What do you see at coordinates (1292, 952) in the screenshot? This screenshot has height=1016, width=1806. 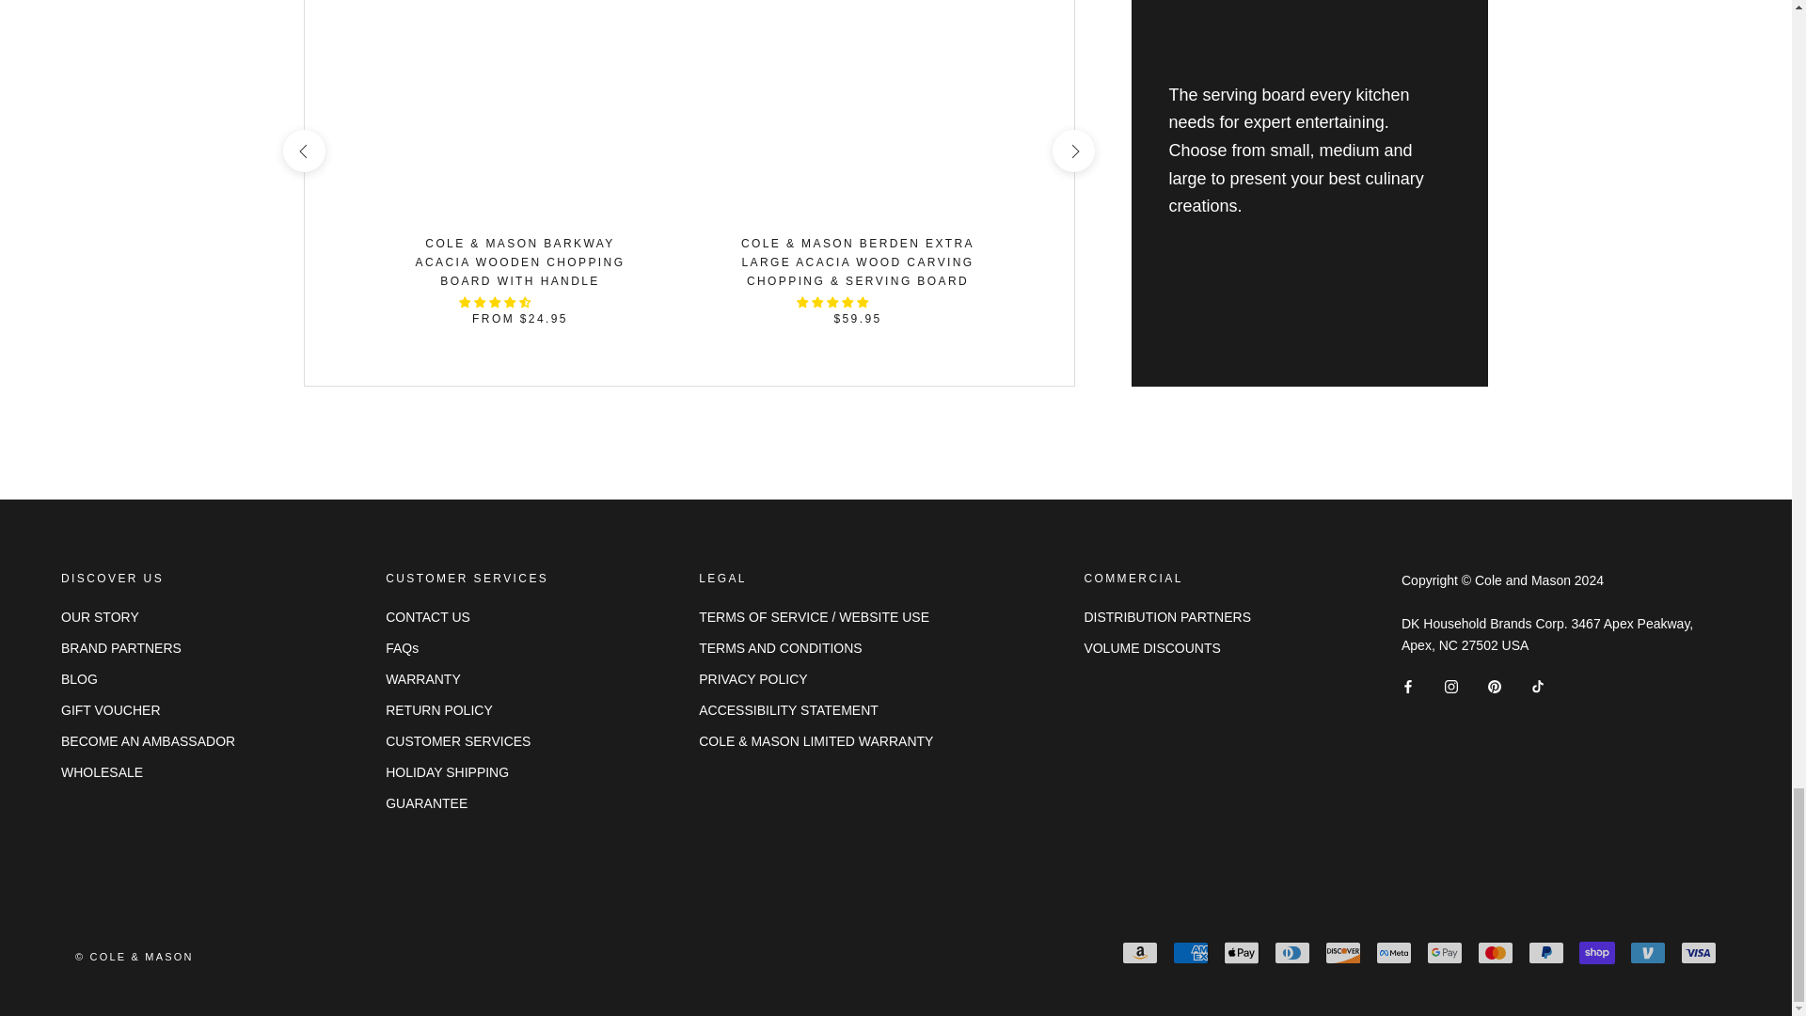 I see `Diners Club` at bounding box center [1292, 952].